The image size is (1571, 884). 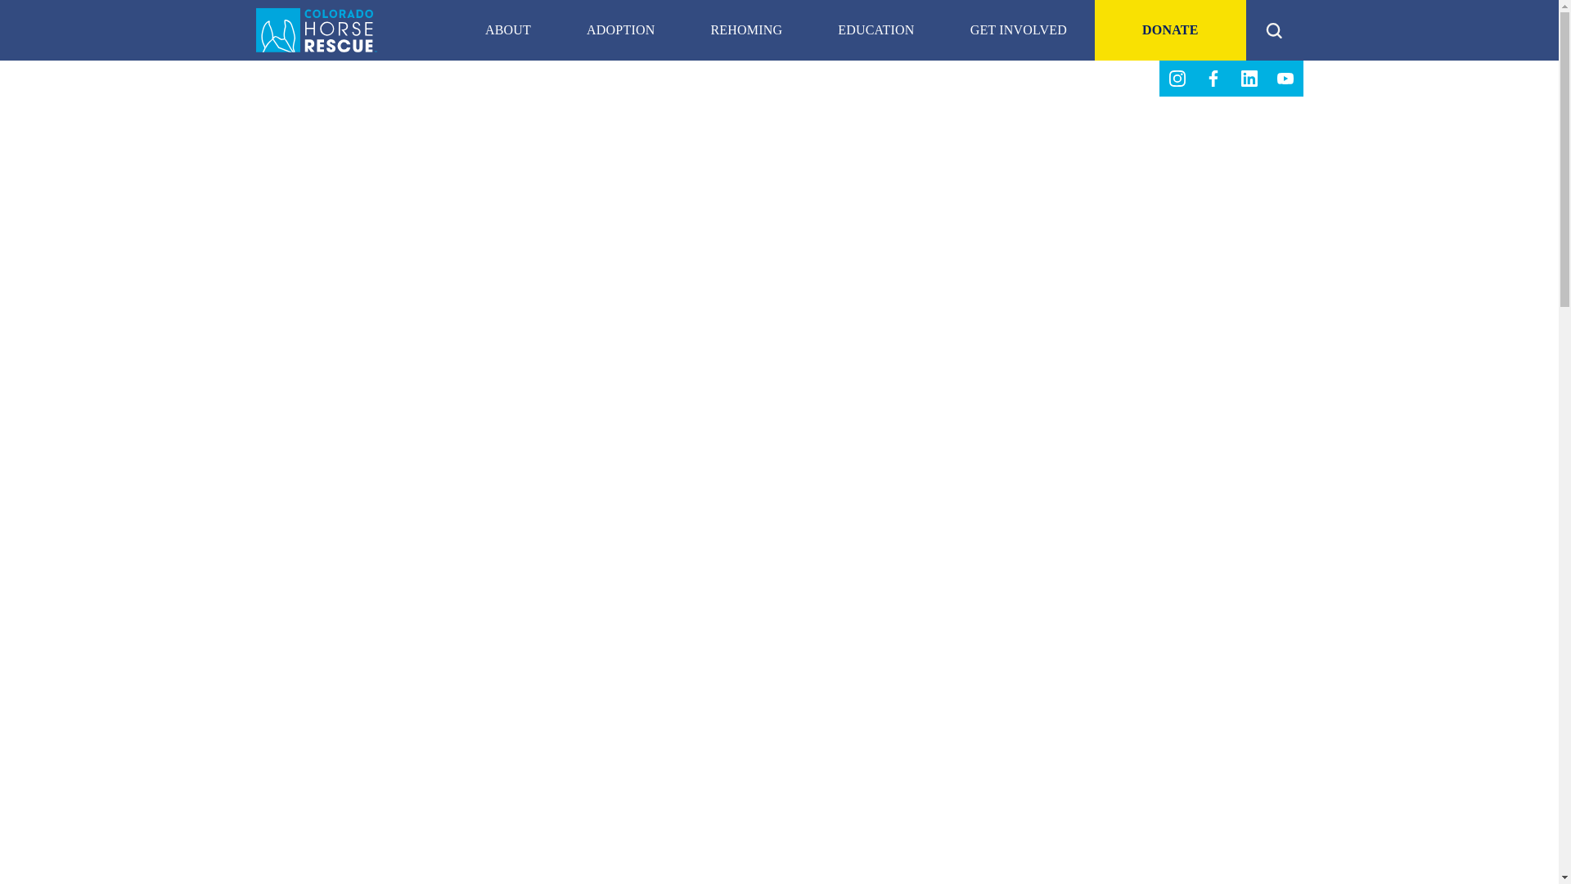 What do you see at coordinates (746, 30) in the screenshot?
I see `REHOMING` at bounding box center [746, 30].